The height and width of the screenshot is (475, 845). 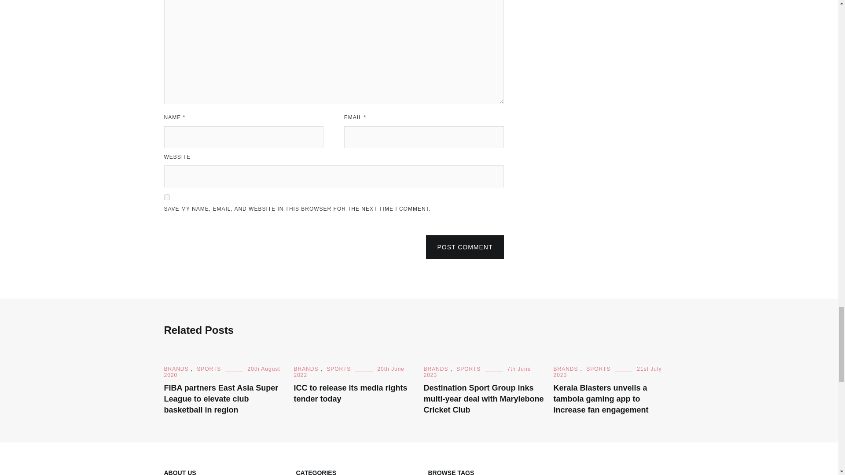 What do you see at coordinates (465, 247) in the screenshot?
I see `POST COMMENT` at bounding box center [465, 247].